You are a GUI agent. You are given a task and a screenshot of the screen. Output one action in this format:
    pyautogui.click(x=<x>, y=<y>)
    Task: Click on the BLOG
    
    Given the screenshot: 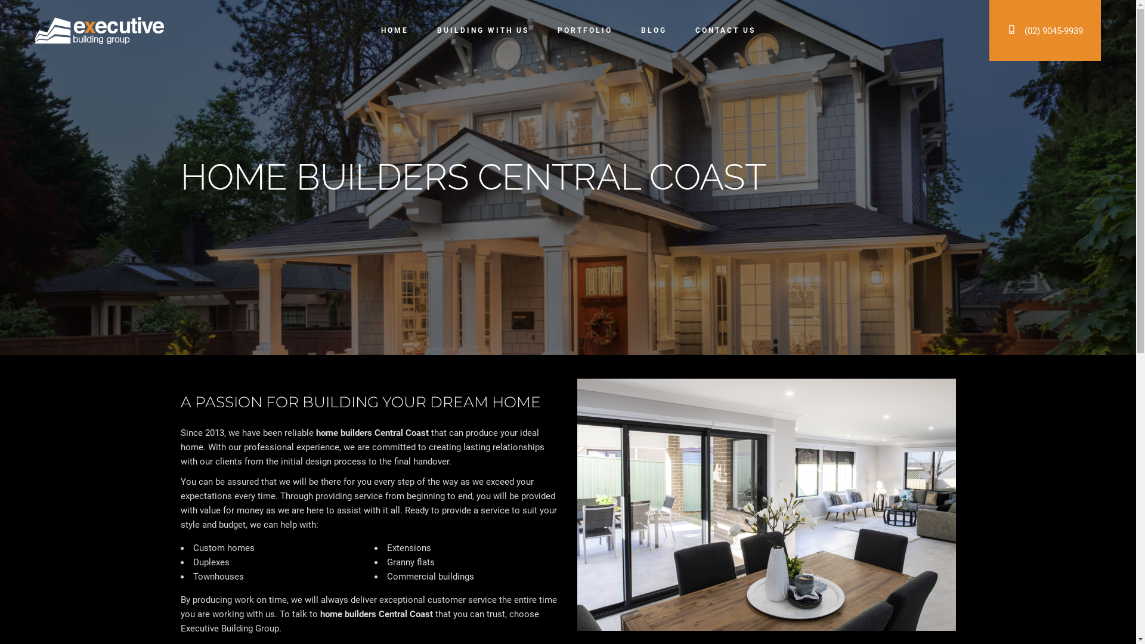 What is the action you would take?
    pyautogui.click(x=654, y=31)
    